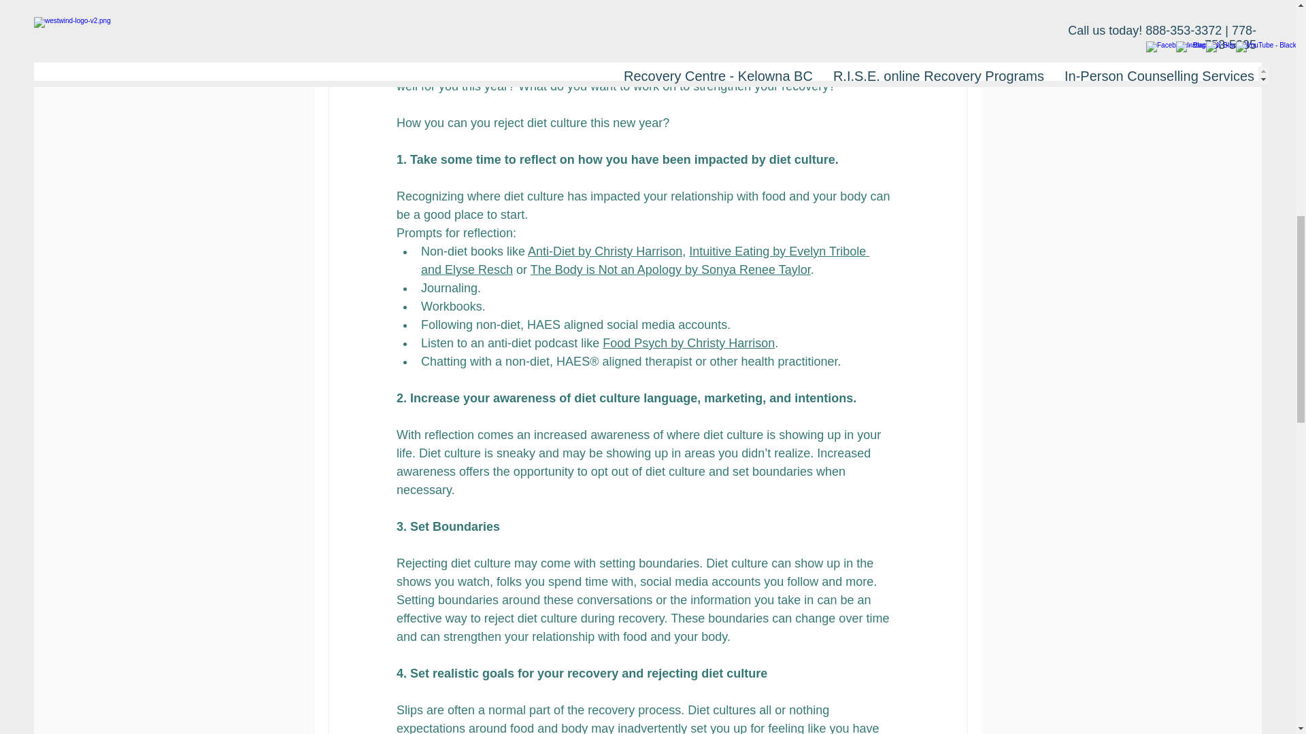  I want to click on Food Psych by Christy Harrison, so click(688, 343).